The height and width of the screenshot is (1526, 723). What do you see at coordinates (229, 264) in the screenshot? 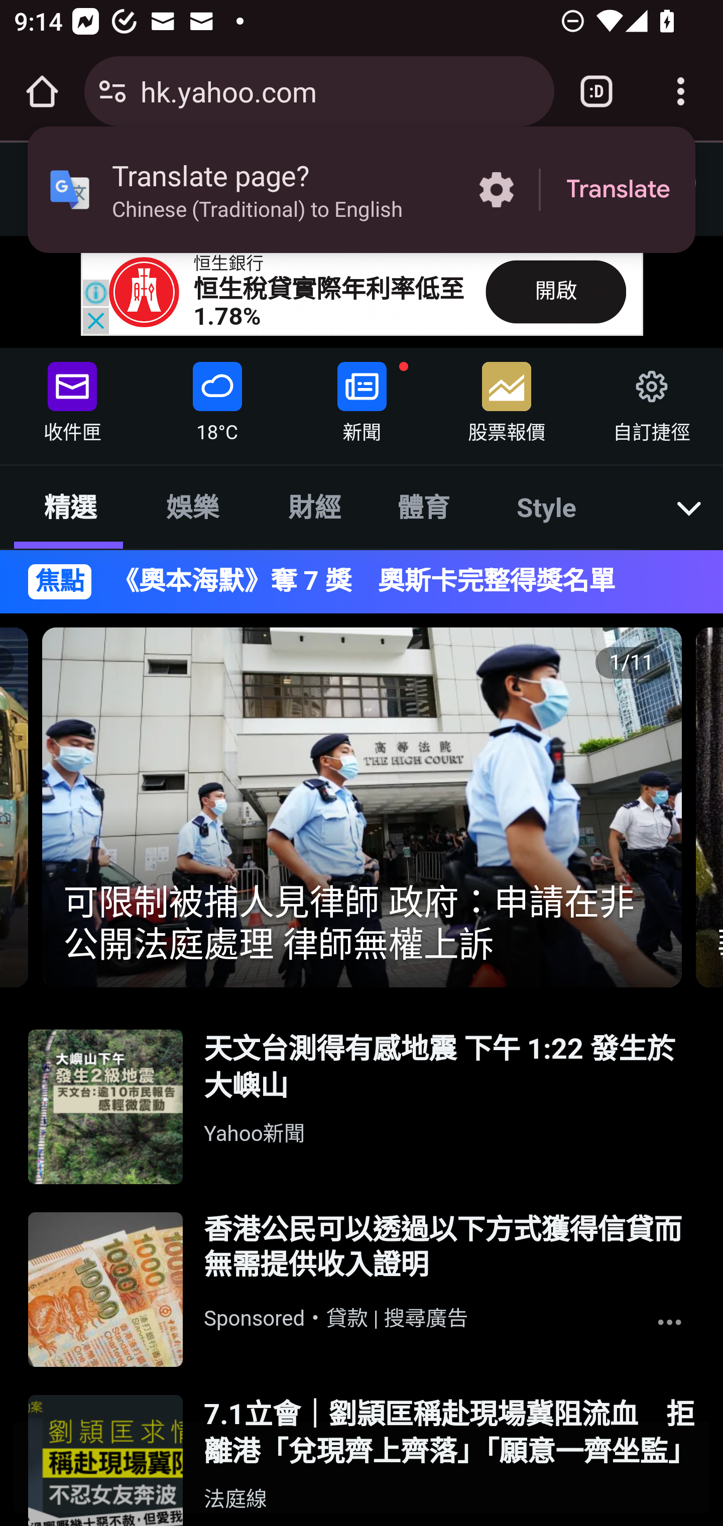
I see `恒生銀行` at bounding box center [229, 264].